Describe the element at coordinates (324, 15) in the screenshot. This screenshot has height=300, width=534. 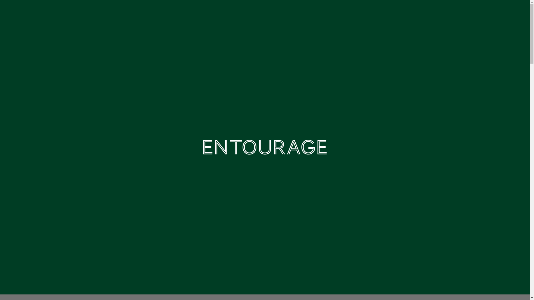
I see `Resources` at that location.